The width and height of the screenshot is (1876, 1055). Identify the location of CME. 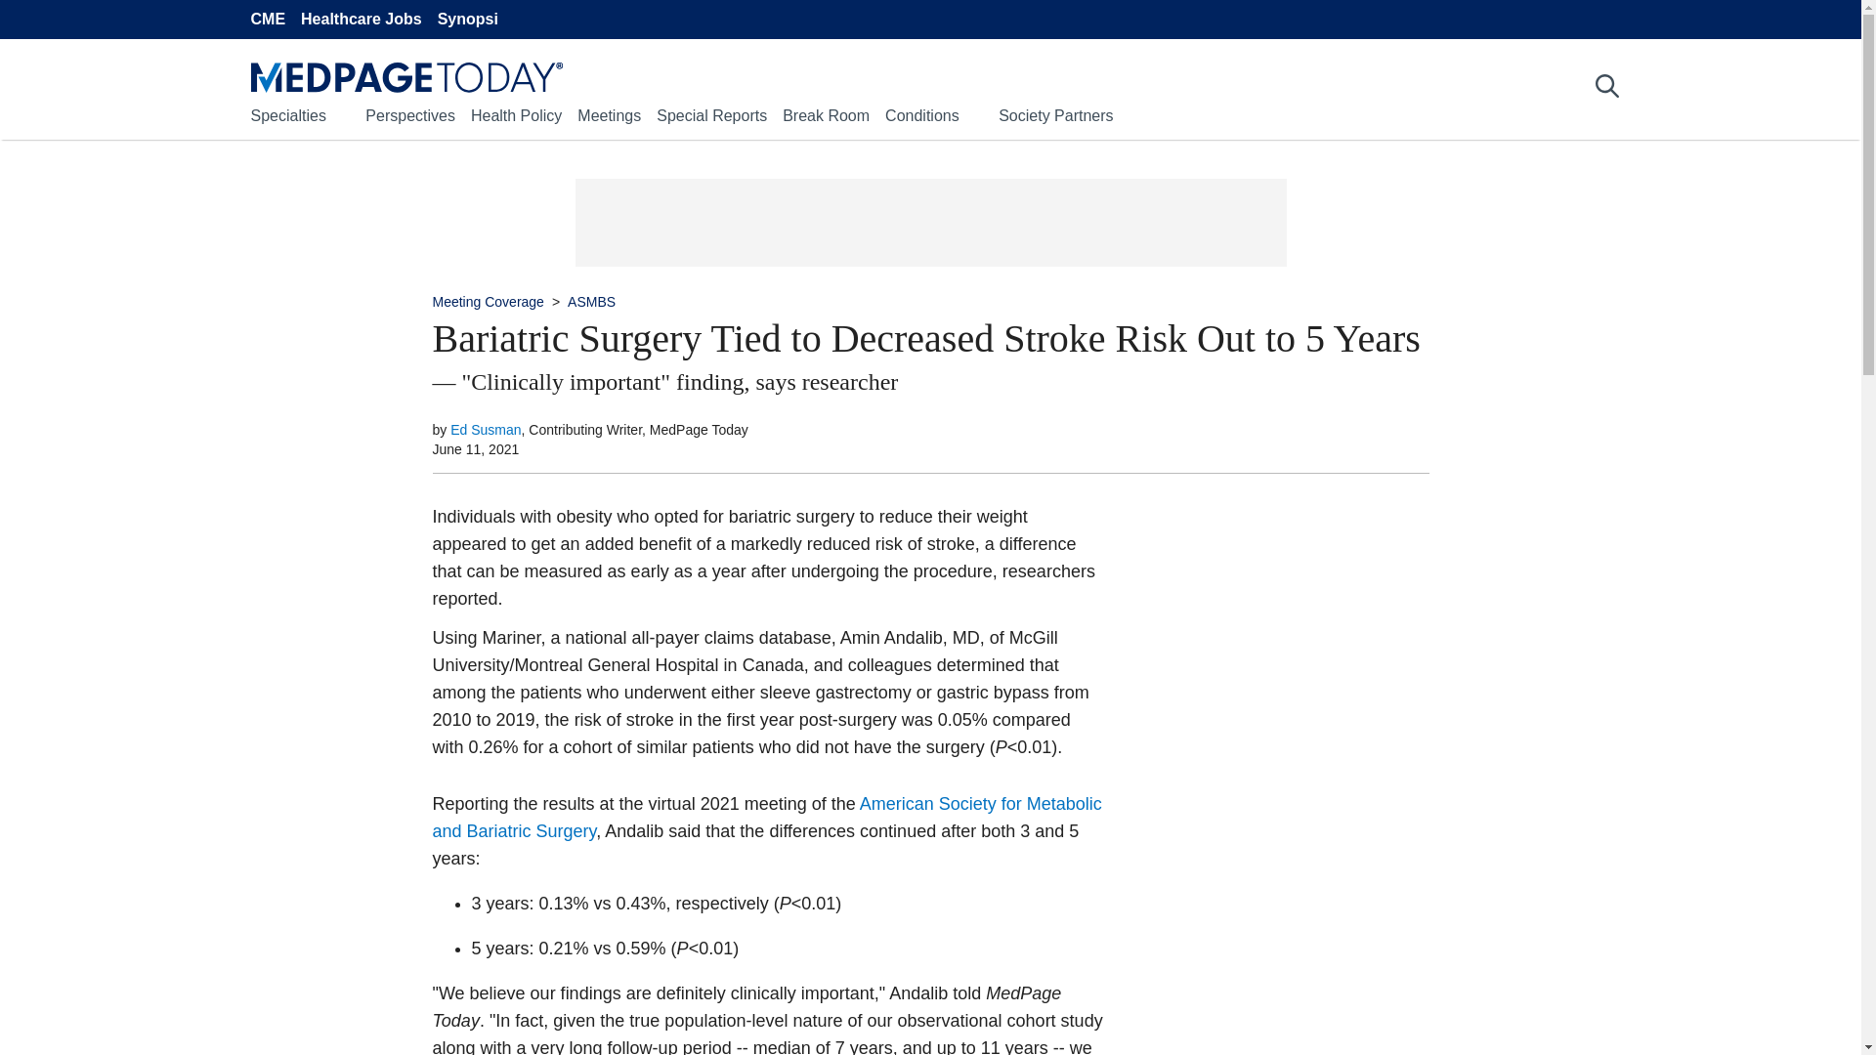
(267, 20).